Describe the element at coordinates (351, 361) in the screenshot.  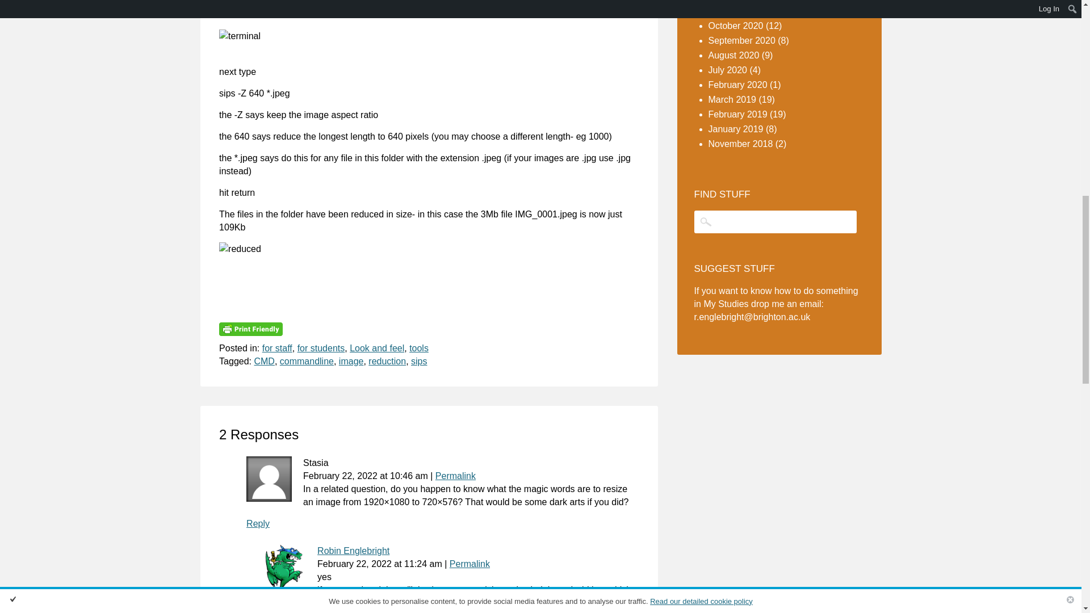
I see `image` at that location.